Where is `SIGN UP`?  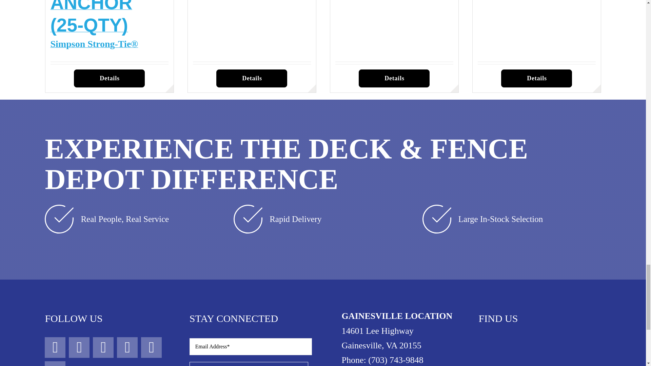 SIGN UP is located at coordinates (250, 351).